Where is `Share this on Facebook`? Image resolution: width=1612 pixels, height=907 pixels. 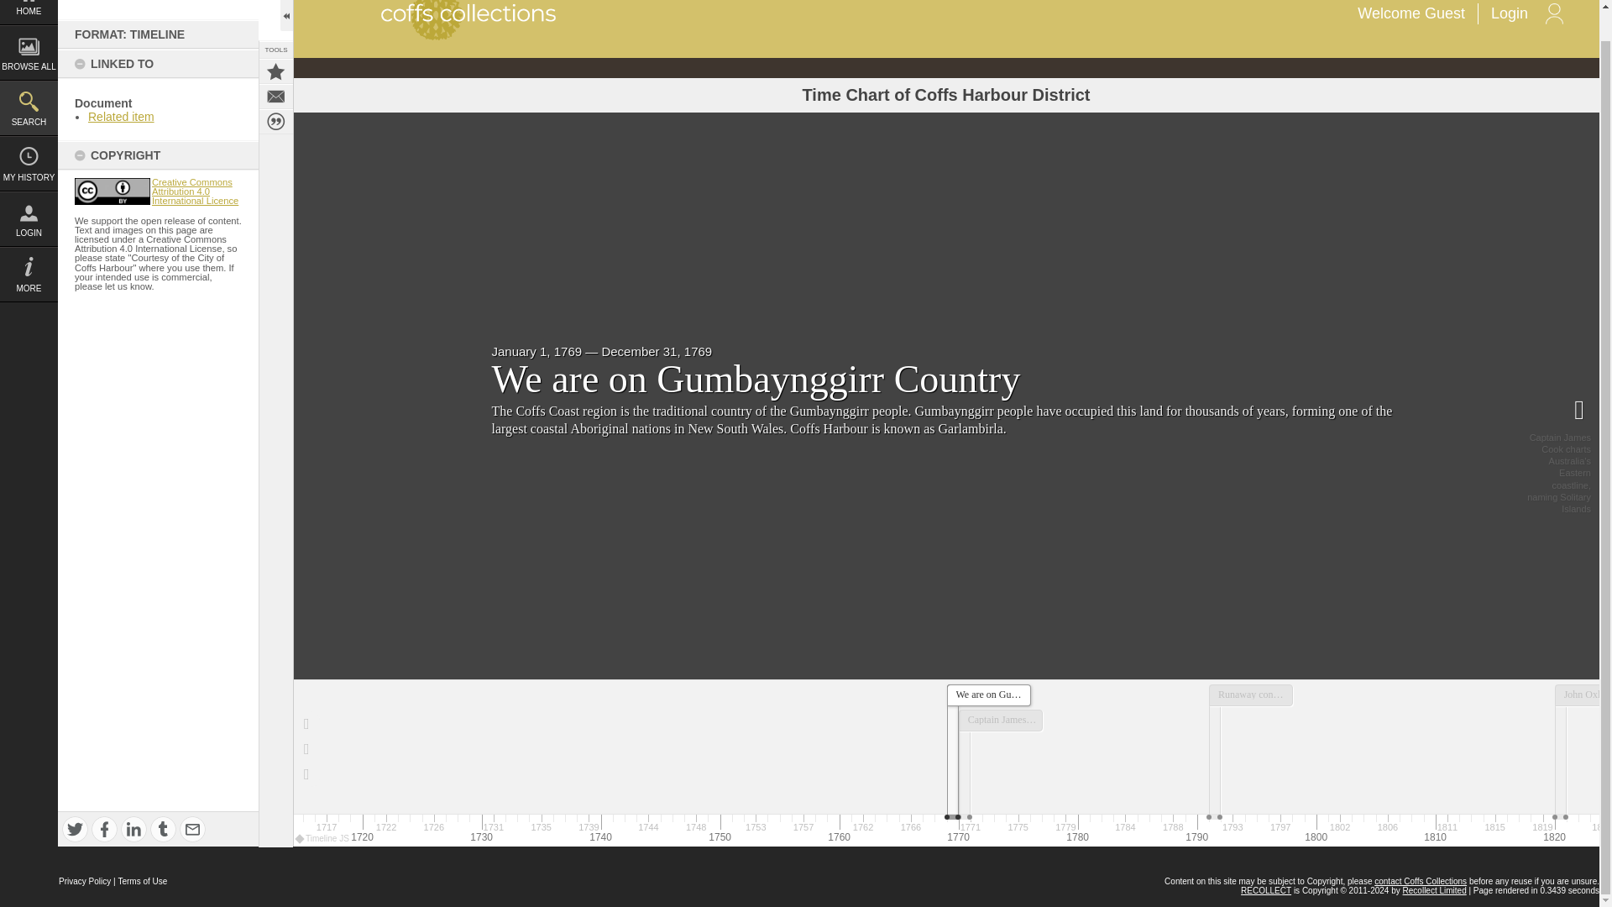
Share this on Facebook is located at coordinates (104, 830).